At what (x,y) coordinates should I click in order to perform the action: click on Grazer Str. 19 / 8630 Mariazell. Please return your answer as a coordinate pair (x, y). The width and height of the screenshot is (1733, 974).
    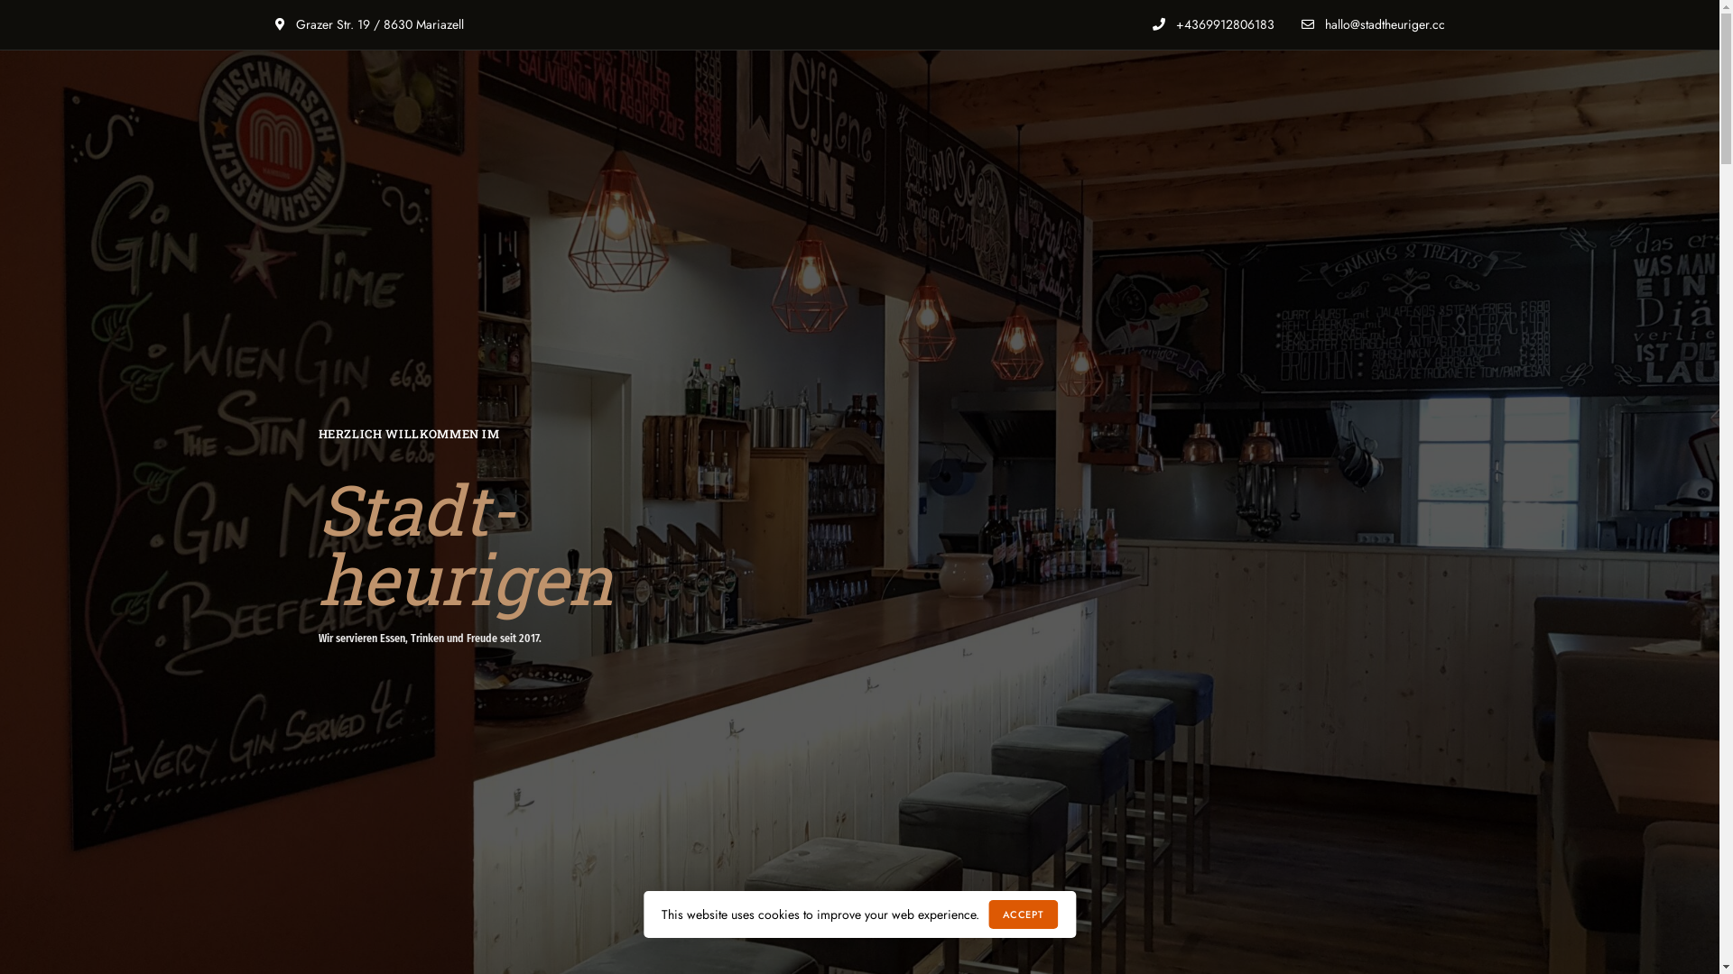
    Looking at the image, I should click on (368, 24).